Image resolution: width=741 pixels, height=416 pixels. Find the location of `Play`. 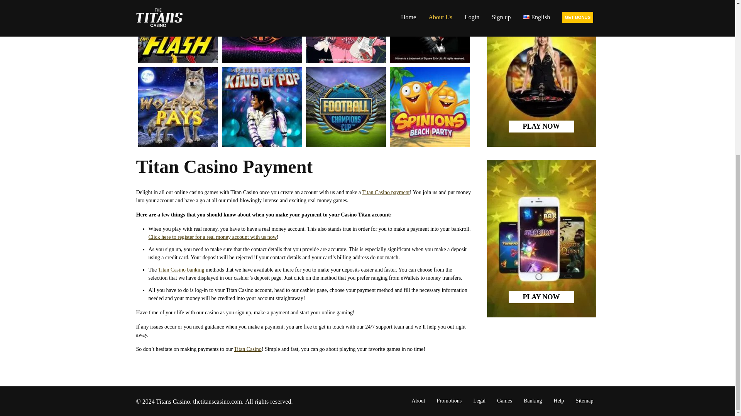

Play is located at coordinates (212, 237).